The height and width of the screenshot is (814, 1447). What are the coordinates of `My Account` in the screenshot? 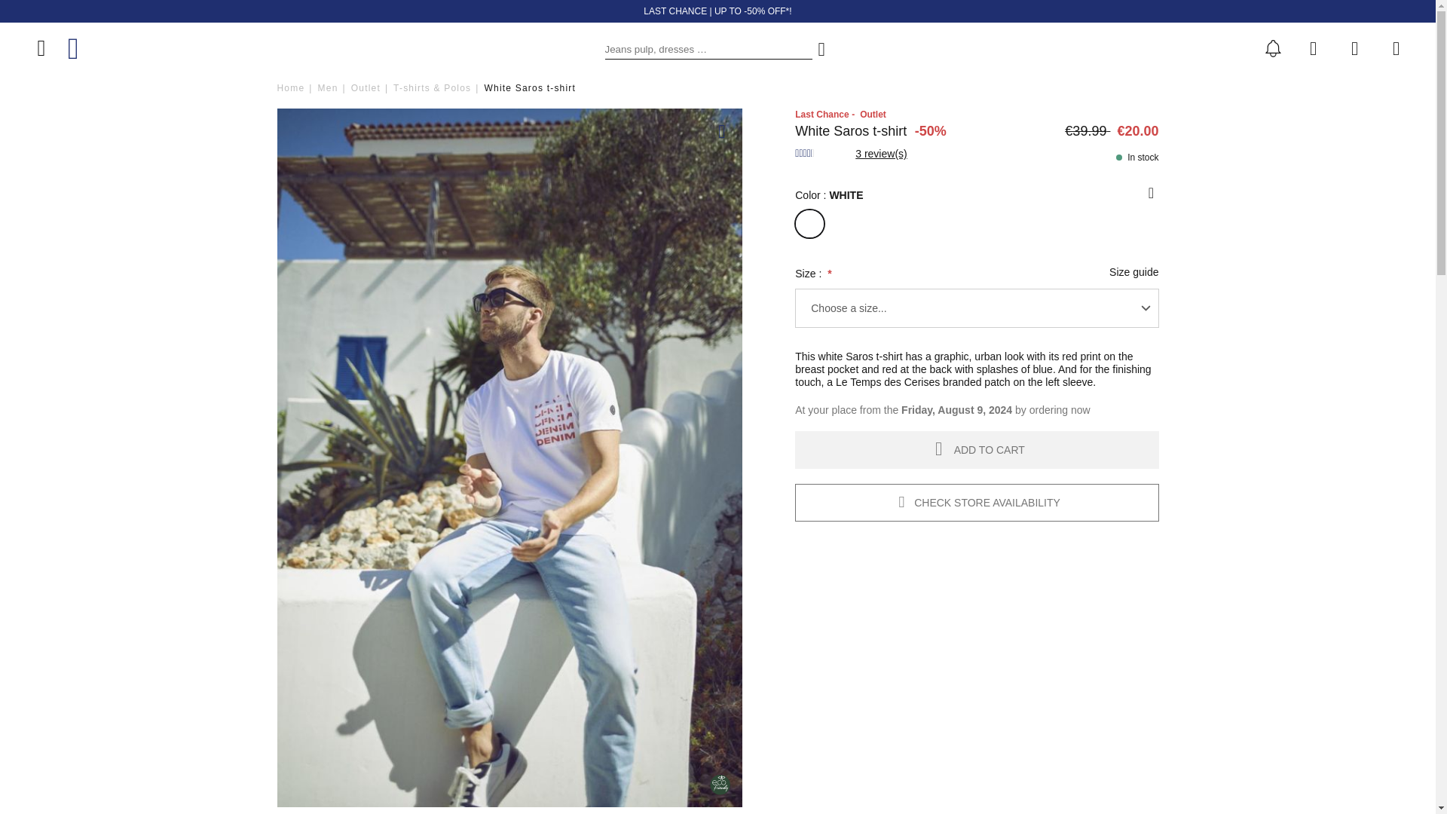 It's located at (1355, 47).